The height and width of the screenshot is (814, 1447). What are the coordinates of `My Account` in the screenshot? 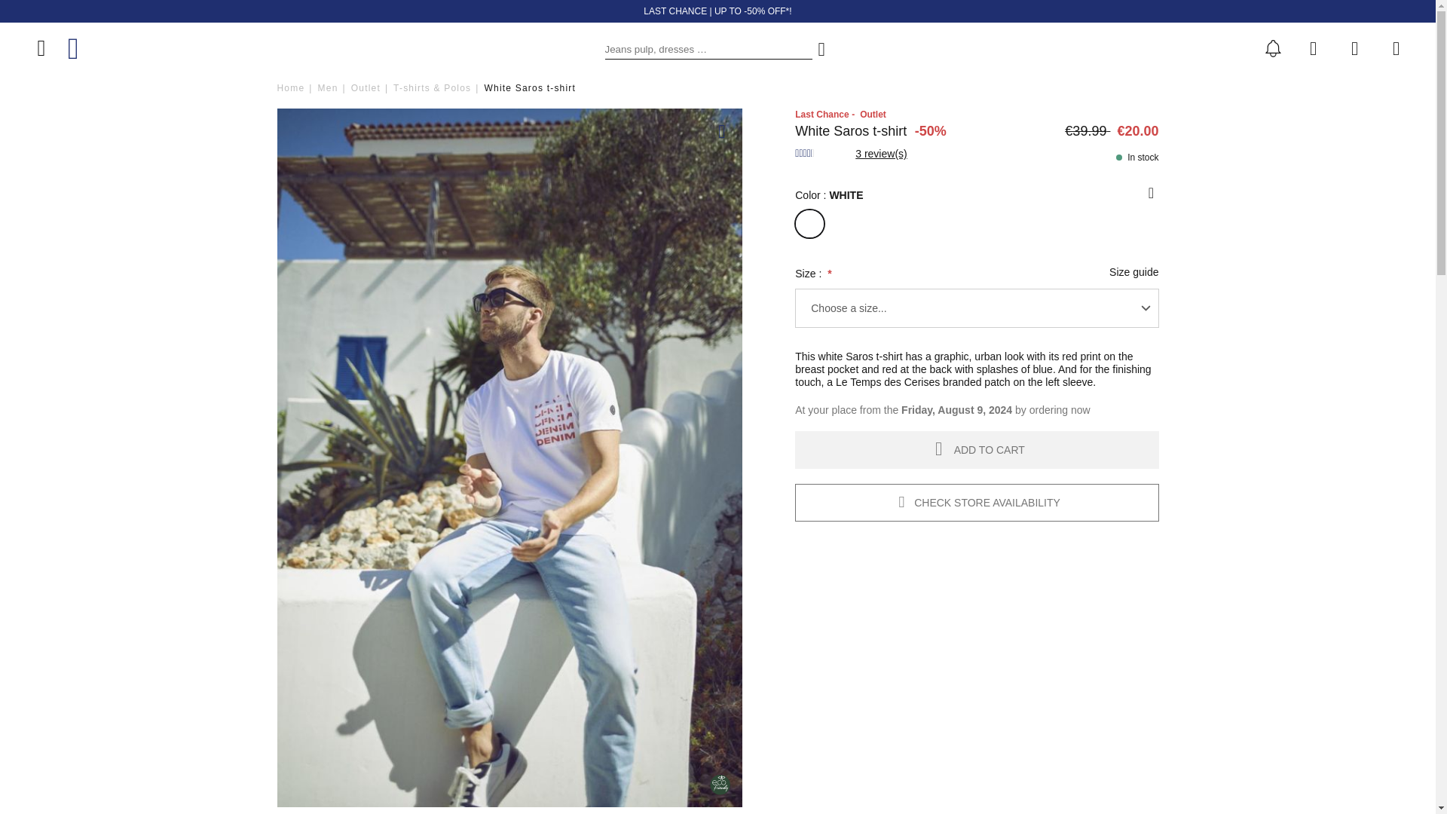 It's located at (1355, 47).